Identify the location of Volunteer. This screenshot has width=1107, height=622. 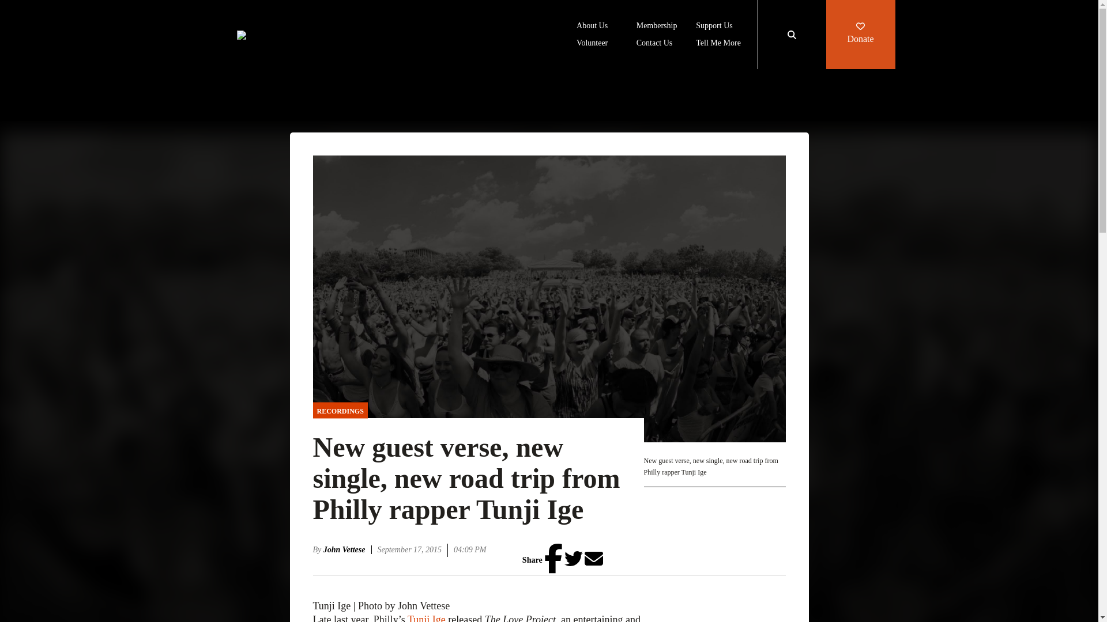
(592, 44).